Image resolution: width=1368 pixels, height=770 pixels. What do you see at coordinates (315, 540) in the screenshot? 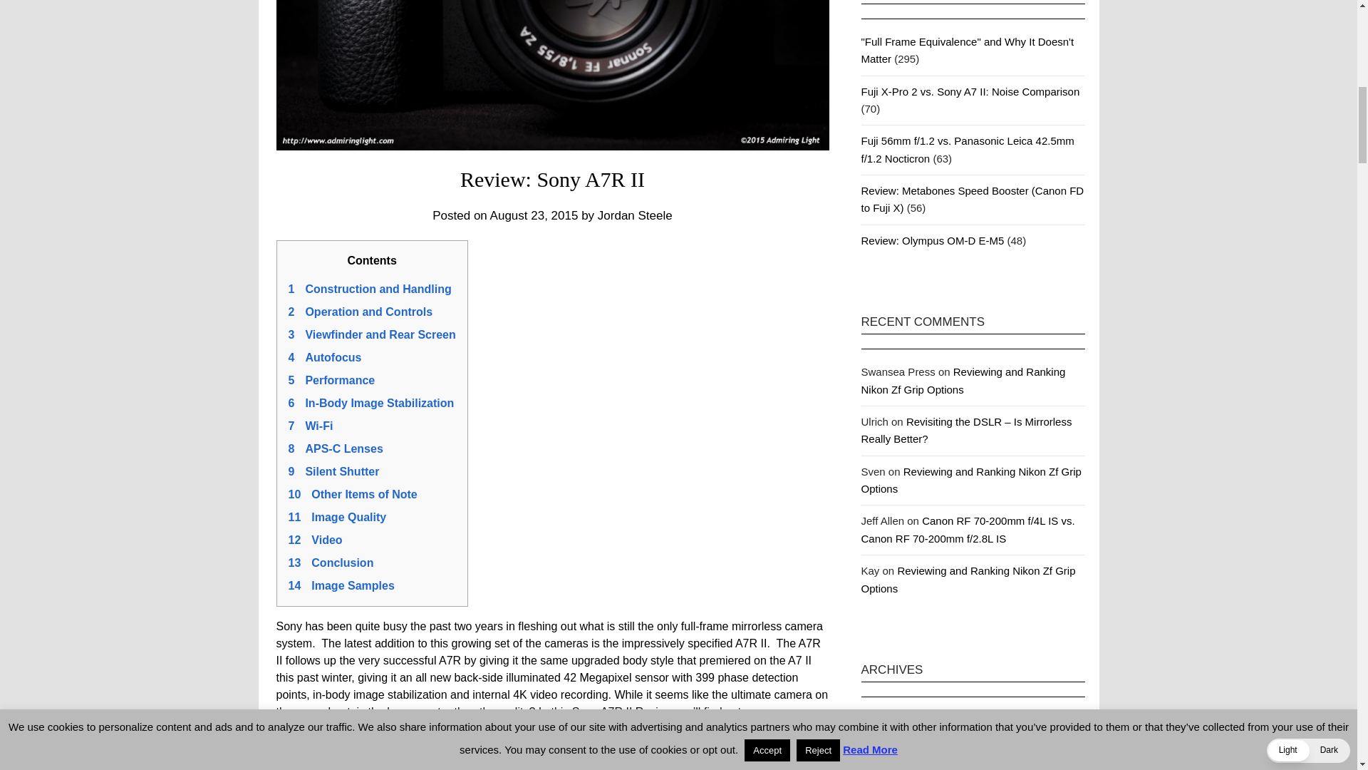
I see `12Video` at bounding box center [315, 540].